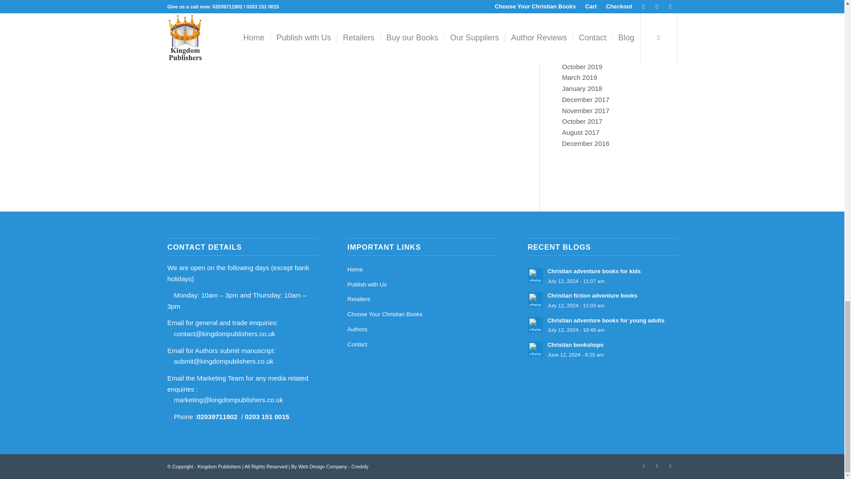 The width and height of the screenshot is (851, 479). What do you see at coordinates (644, 465) in the screenshot?
I see `Facebook` at bounding box center [644, 465].